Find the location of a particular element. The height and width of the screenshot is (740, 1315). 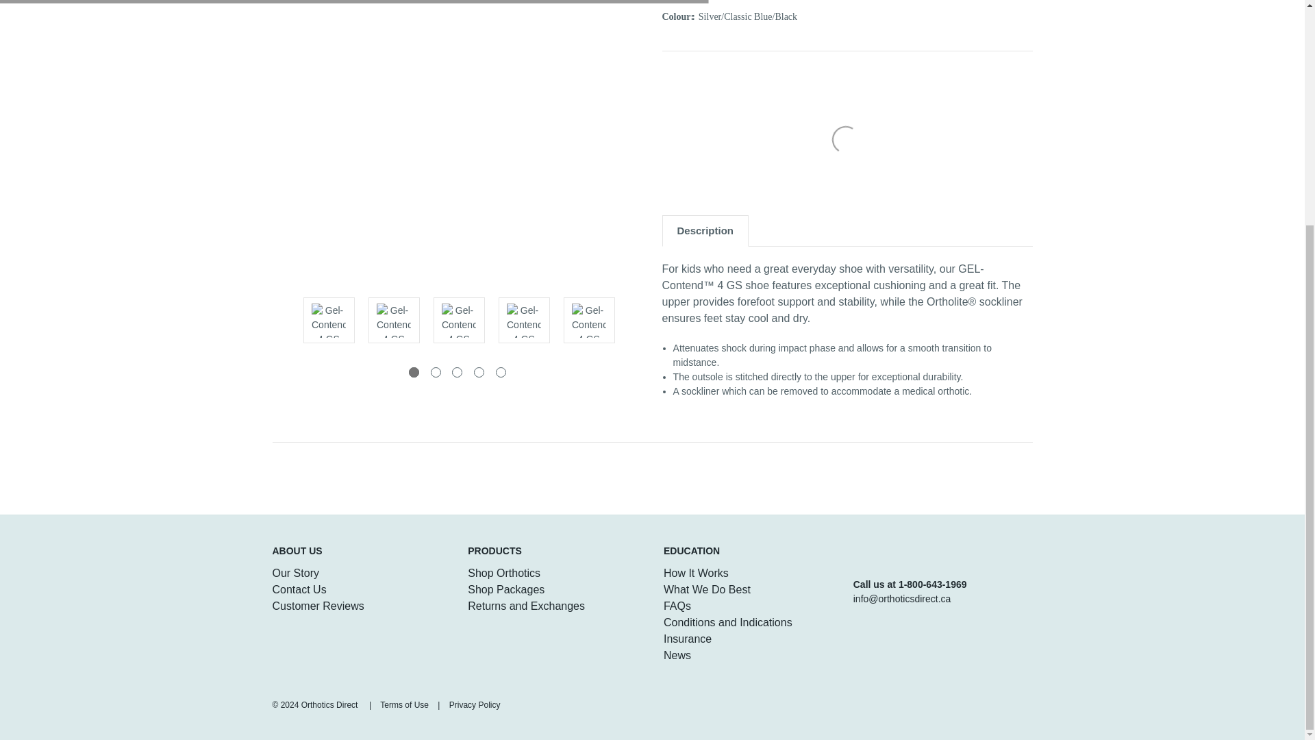

Our Story is located at coordinates (296, 573).